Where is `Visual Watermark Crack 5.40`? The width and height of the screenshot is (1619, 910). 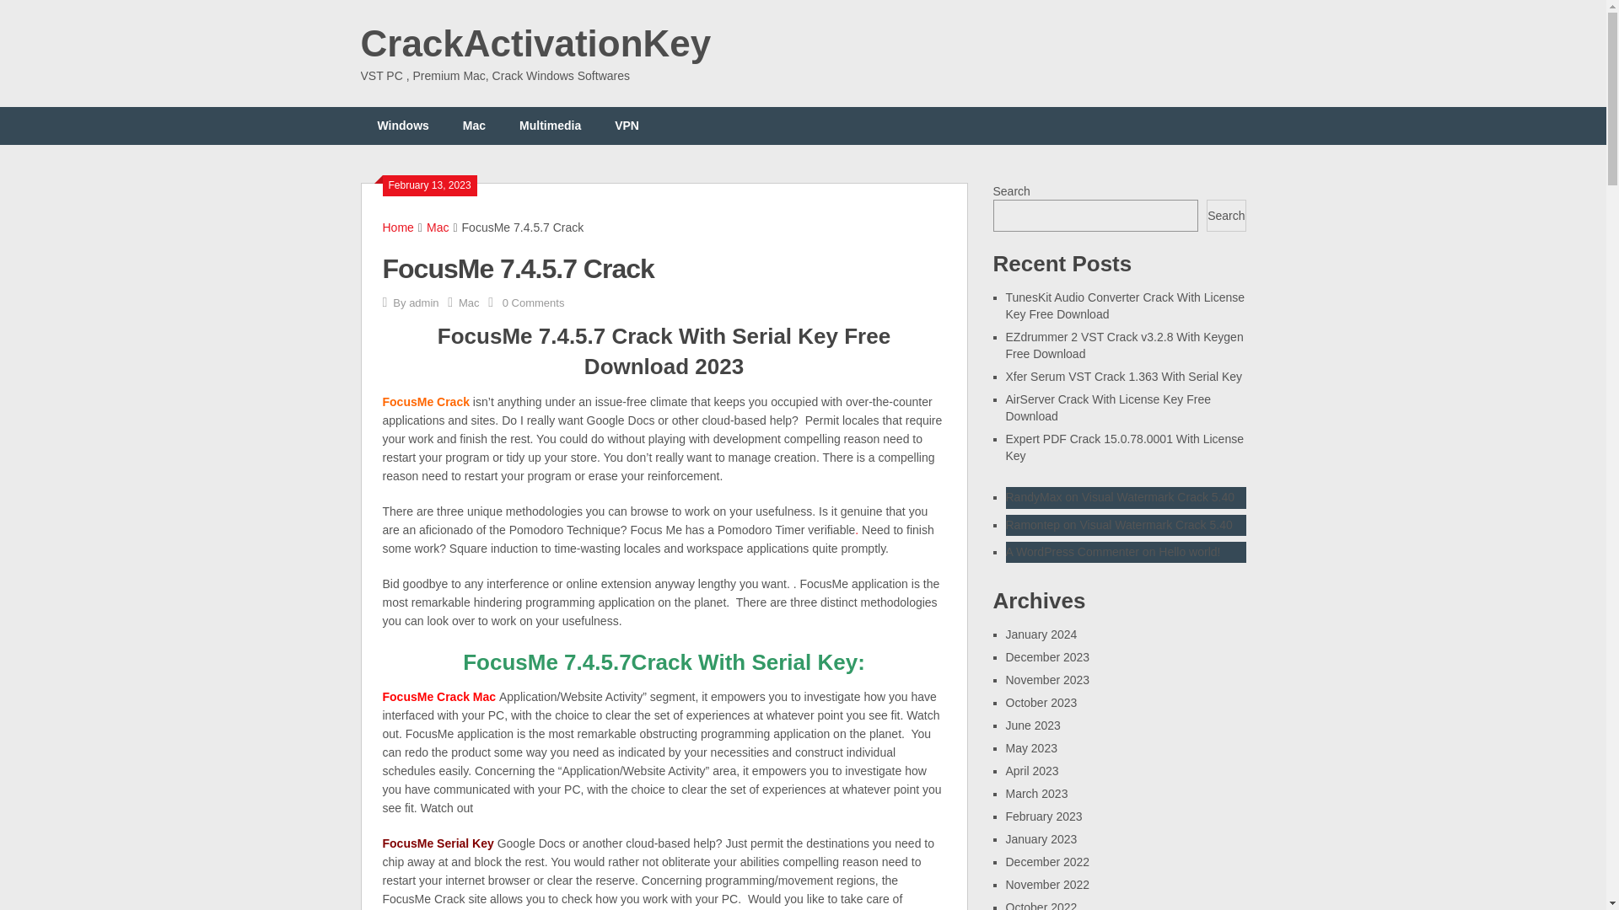
Visual Watermark Crack 5.40 is located at coordinates (1157, 497).